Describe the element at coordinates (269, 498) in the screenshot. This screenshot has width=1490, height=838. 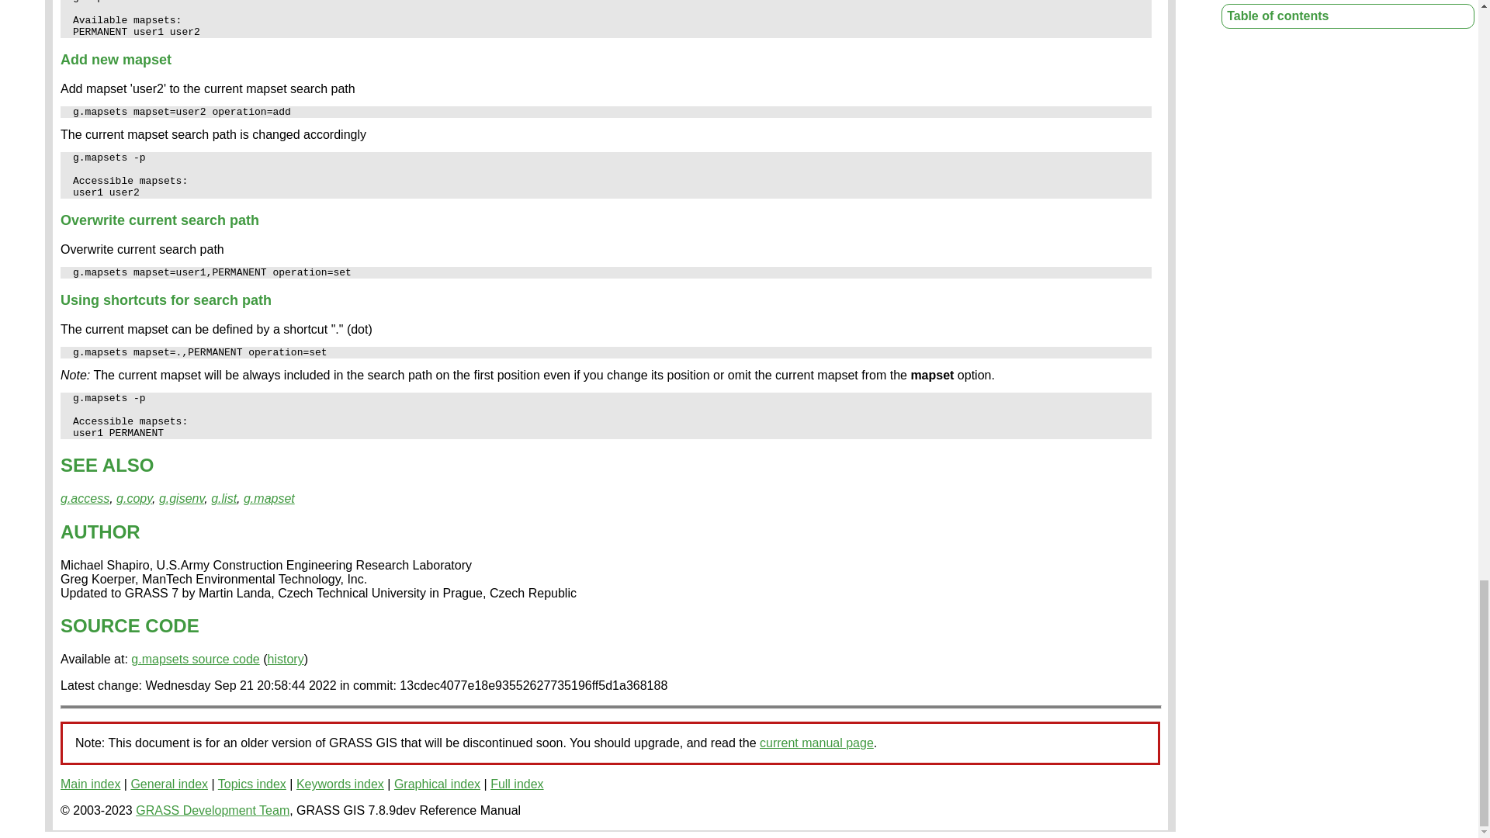
I see `g.mapset` at that location.